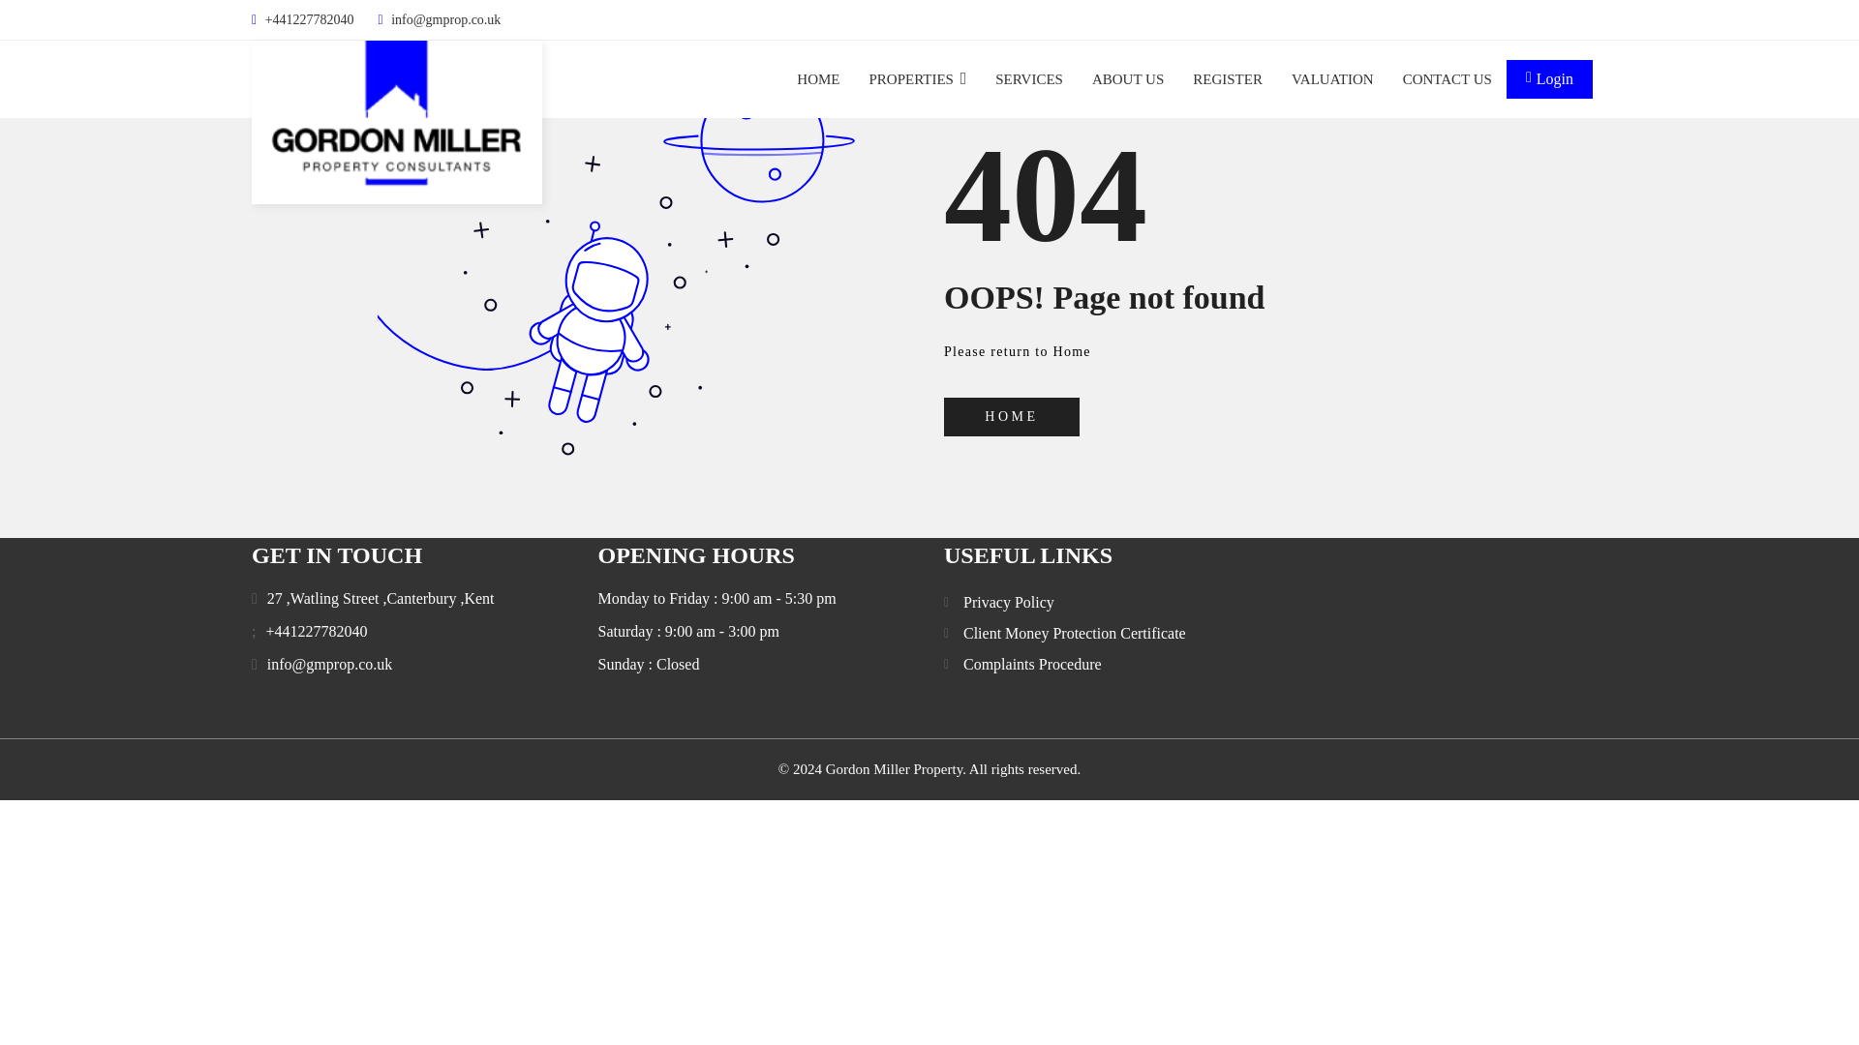 This screenshot has height=1045, width=1859. I want to click on HOME, so click(1012, 417).